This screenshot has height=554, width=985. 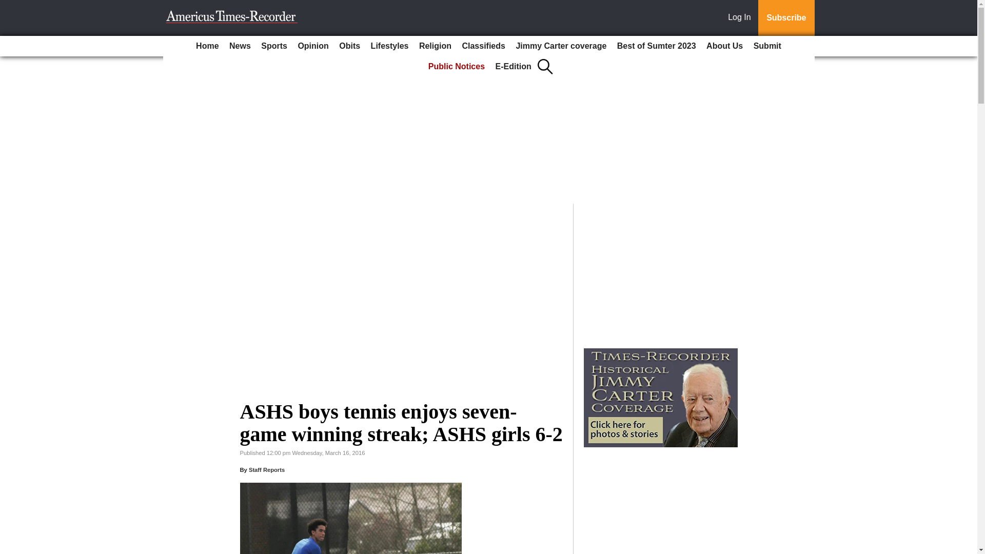 I want to click on Submit, so click(x=767, y=46).